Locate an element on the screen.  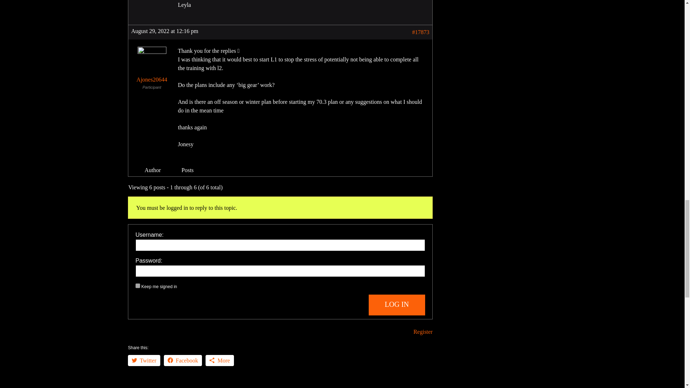
Twitter is located at coordinates (144, 361).